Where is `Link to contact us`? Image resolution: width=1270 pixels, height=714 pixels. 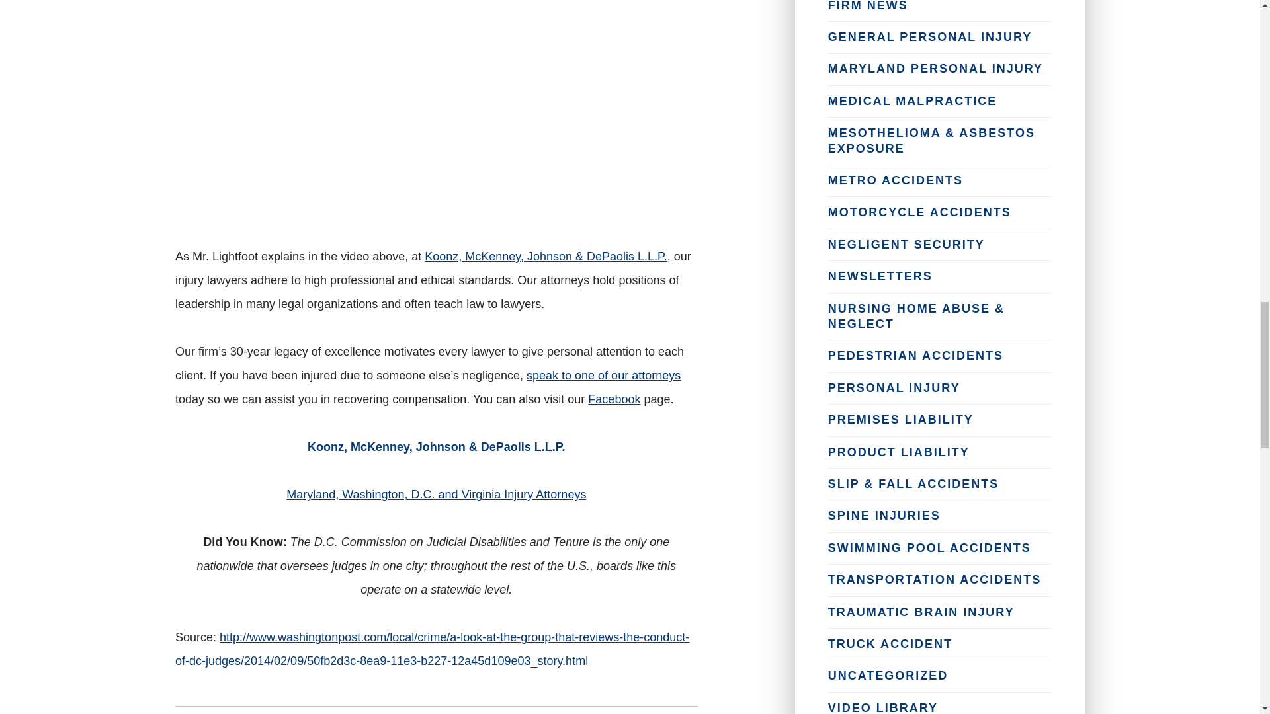
Link to contact us is located at coordinates (603, 376).